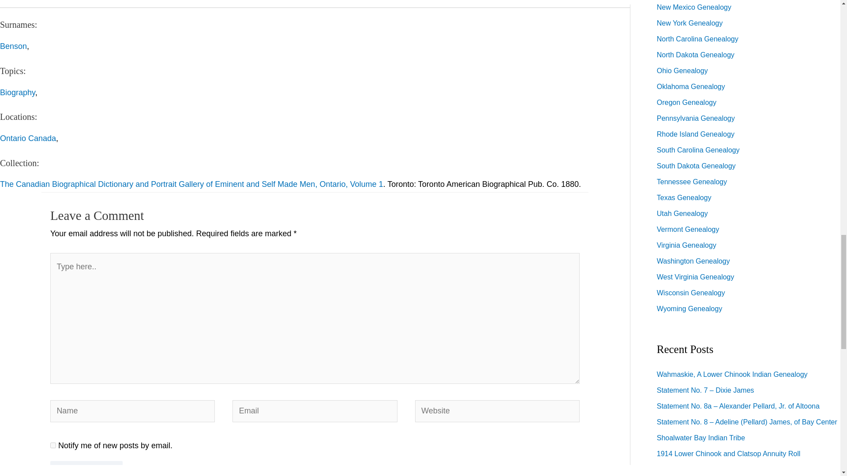 This screenshot has height=476, width=847. Describe the element at coordinates (18, 93) in the screenshot. I see `Biography` at that location.